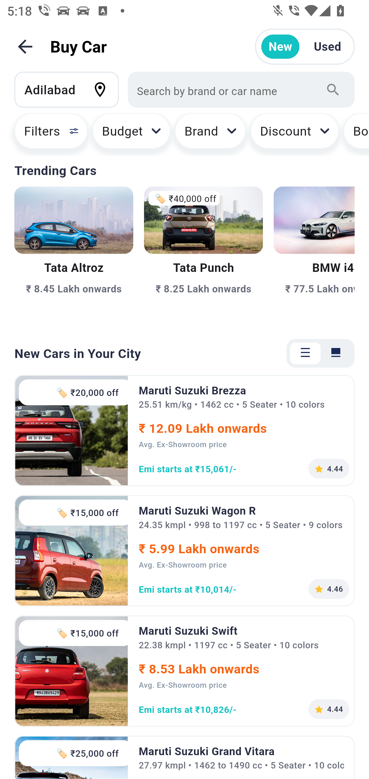  I want to click on Filters, so click(47, 134).